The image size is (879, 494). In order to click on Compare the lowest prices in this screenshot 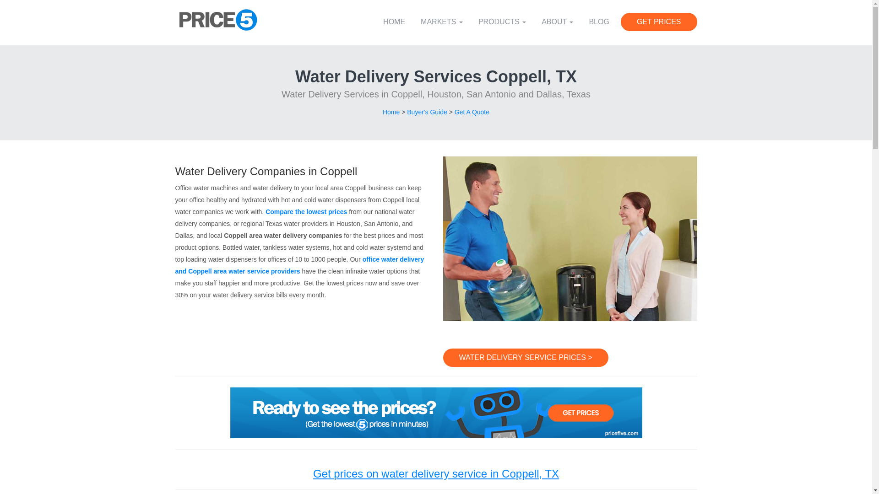, I will do `click(306, 211)`.